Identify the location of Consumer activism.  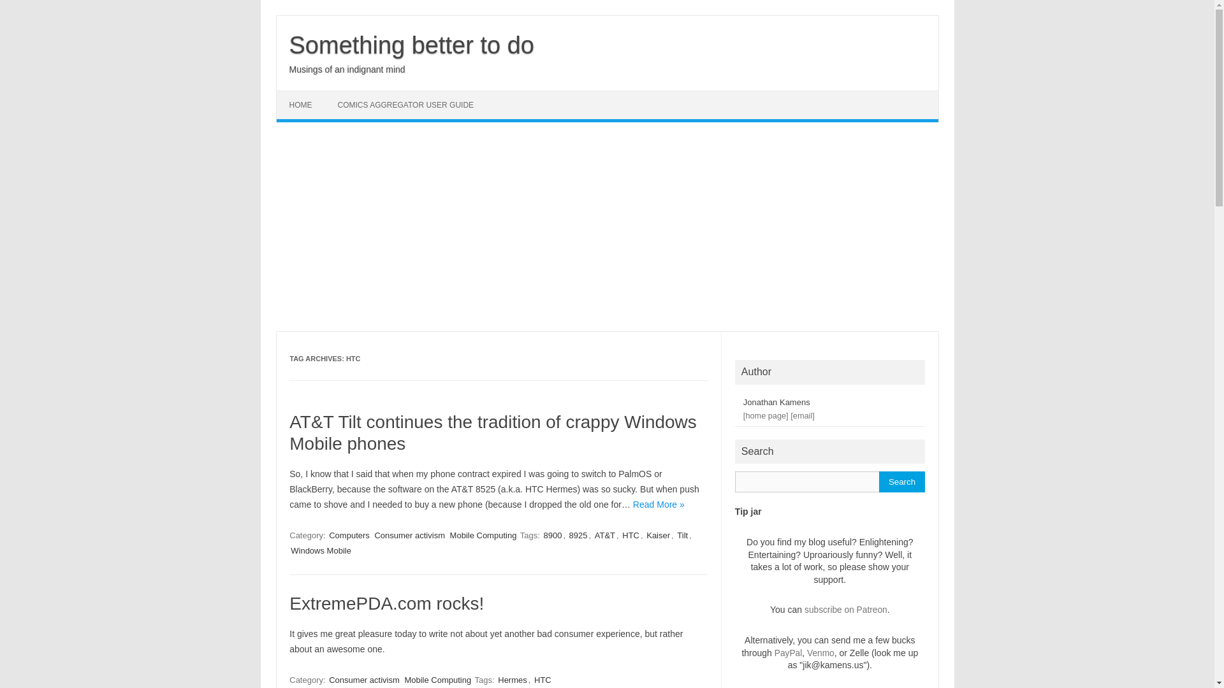
(365, 680).